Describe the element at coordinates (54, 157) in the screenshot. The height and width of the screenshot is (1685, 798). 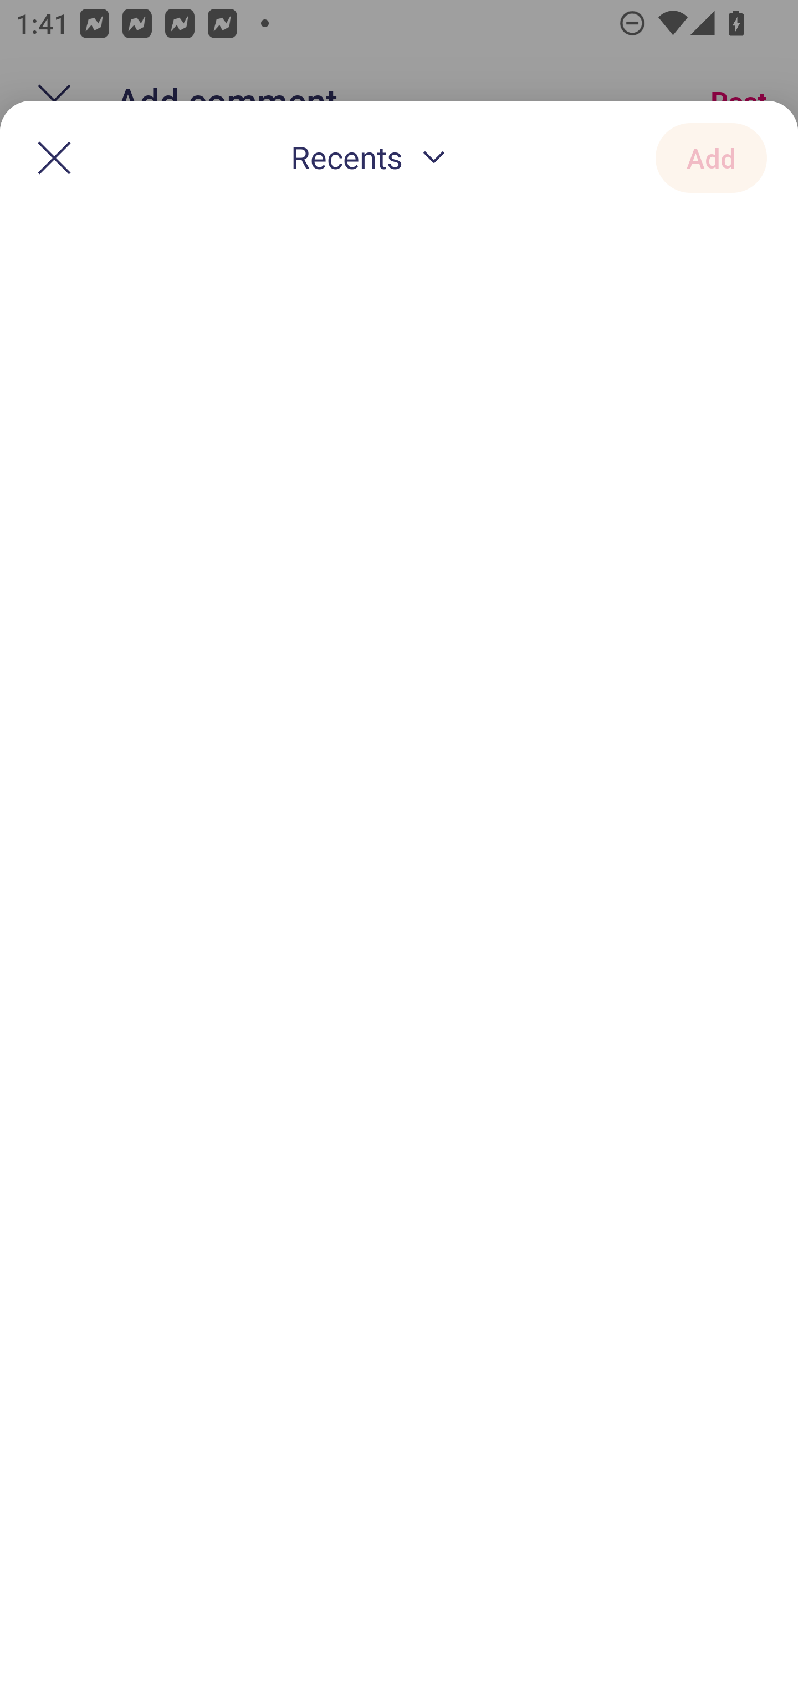
I see `Close` at that location.